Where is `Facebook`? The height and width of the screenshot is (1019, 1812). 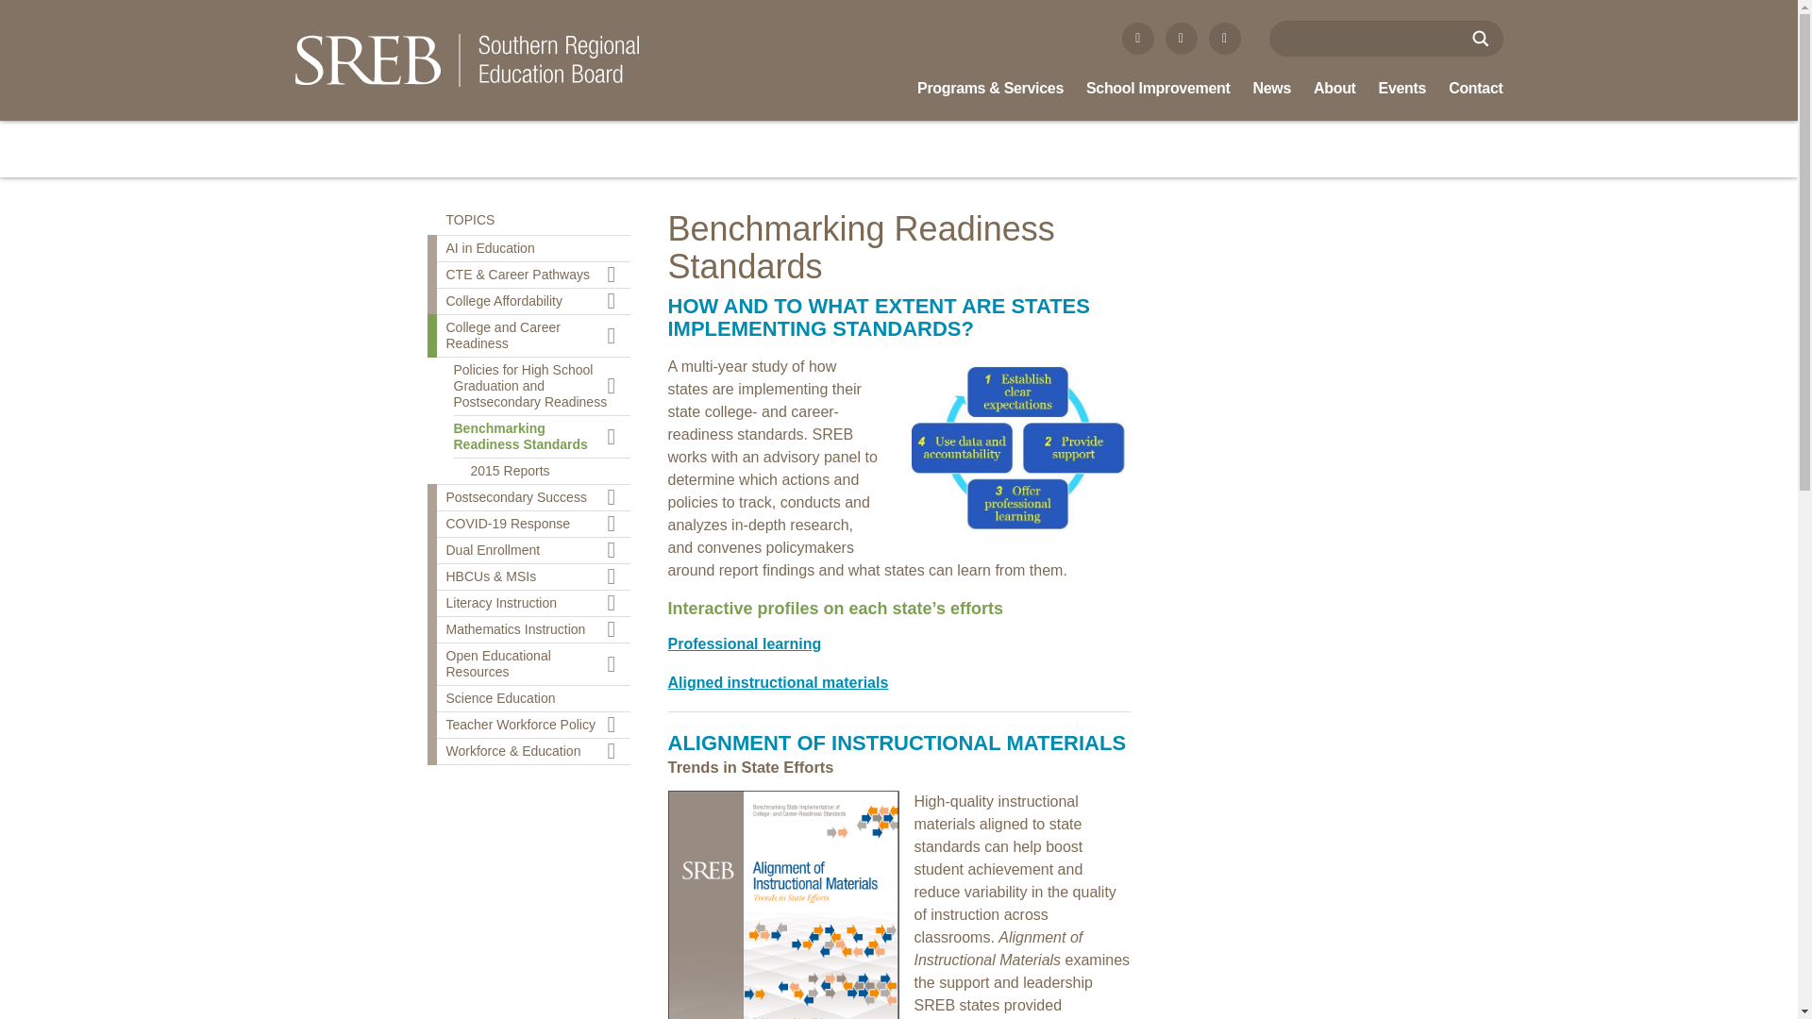 Facebook is located at coordinates (1138, 38).